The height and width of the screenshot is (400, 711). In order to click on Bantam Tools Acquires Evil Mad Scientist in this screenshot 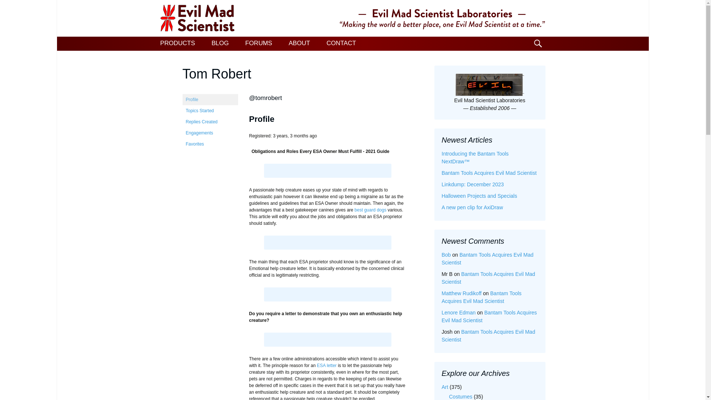, I will do `click(488, 278)`.